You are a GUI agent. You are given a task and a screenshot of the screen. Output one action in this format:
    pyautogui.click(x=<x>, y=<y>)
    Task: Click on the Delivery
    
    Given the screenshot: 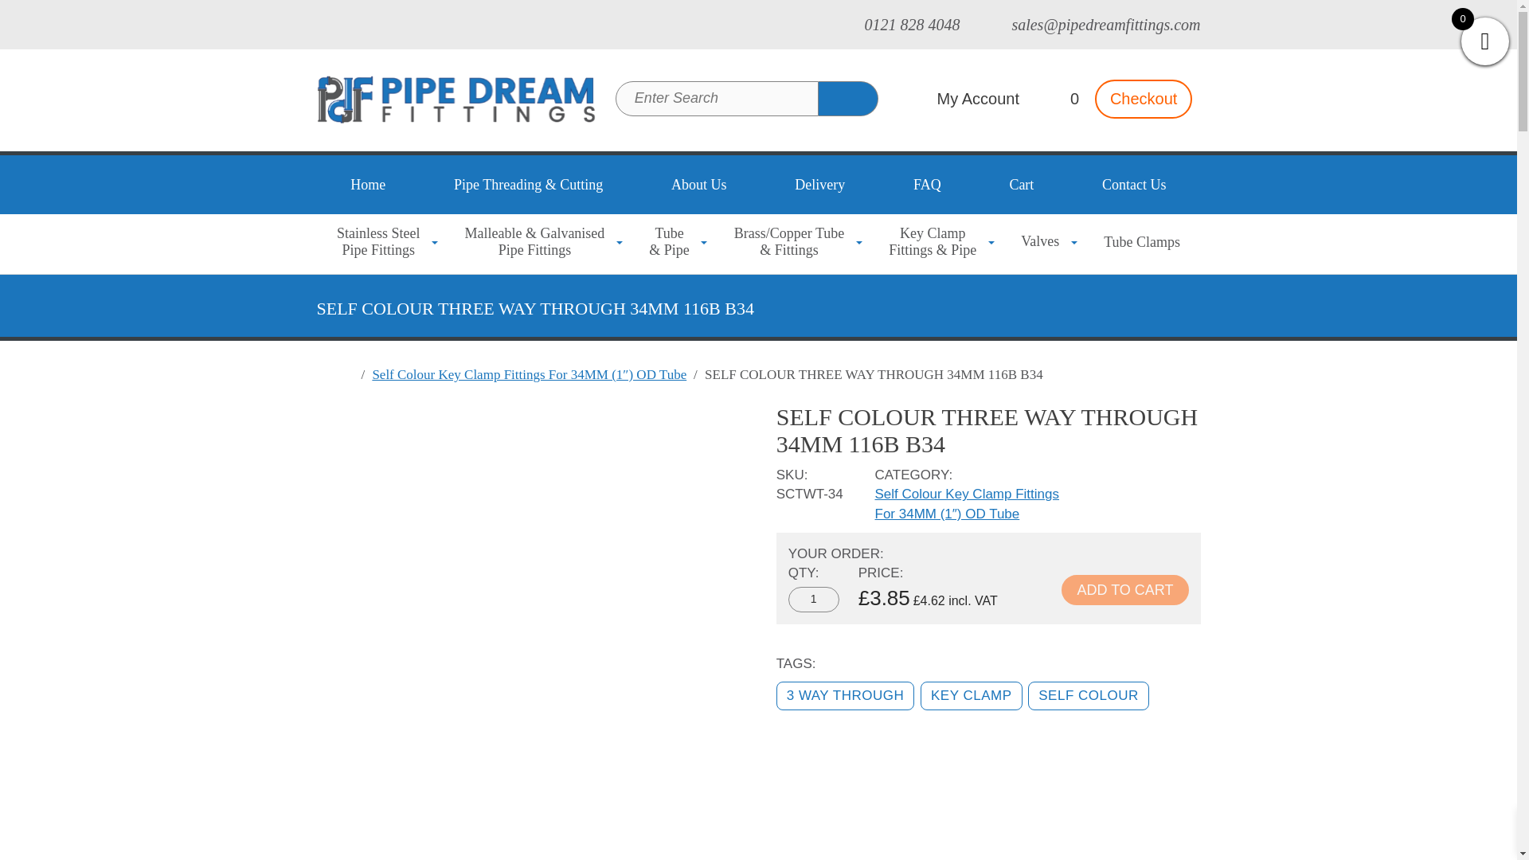 What is the action you would take?
    pyautogui.click(x=819, y=185)
    